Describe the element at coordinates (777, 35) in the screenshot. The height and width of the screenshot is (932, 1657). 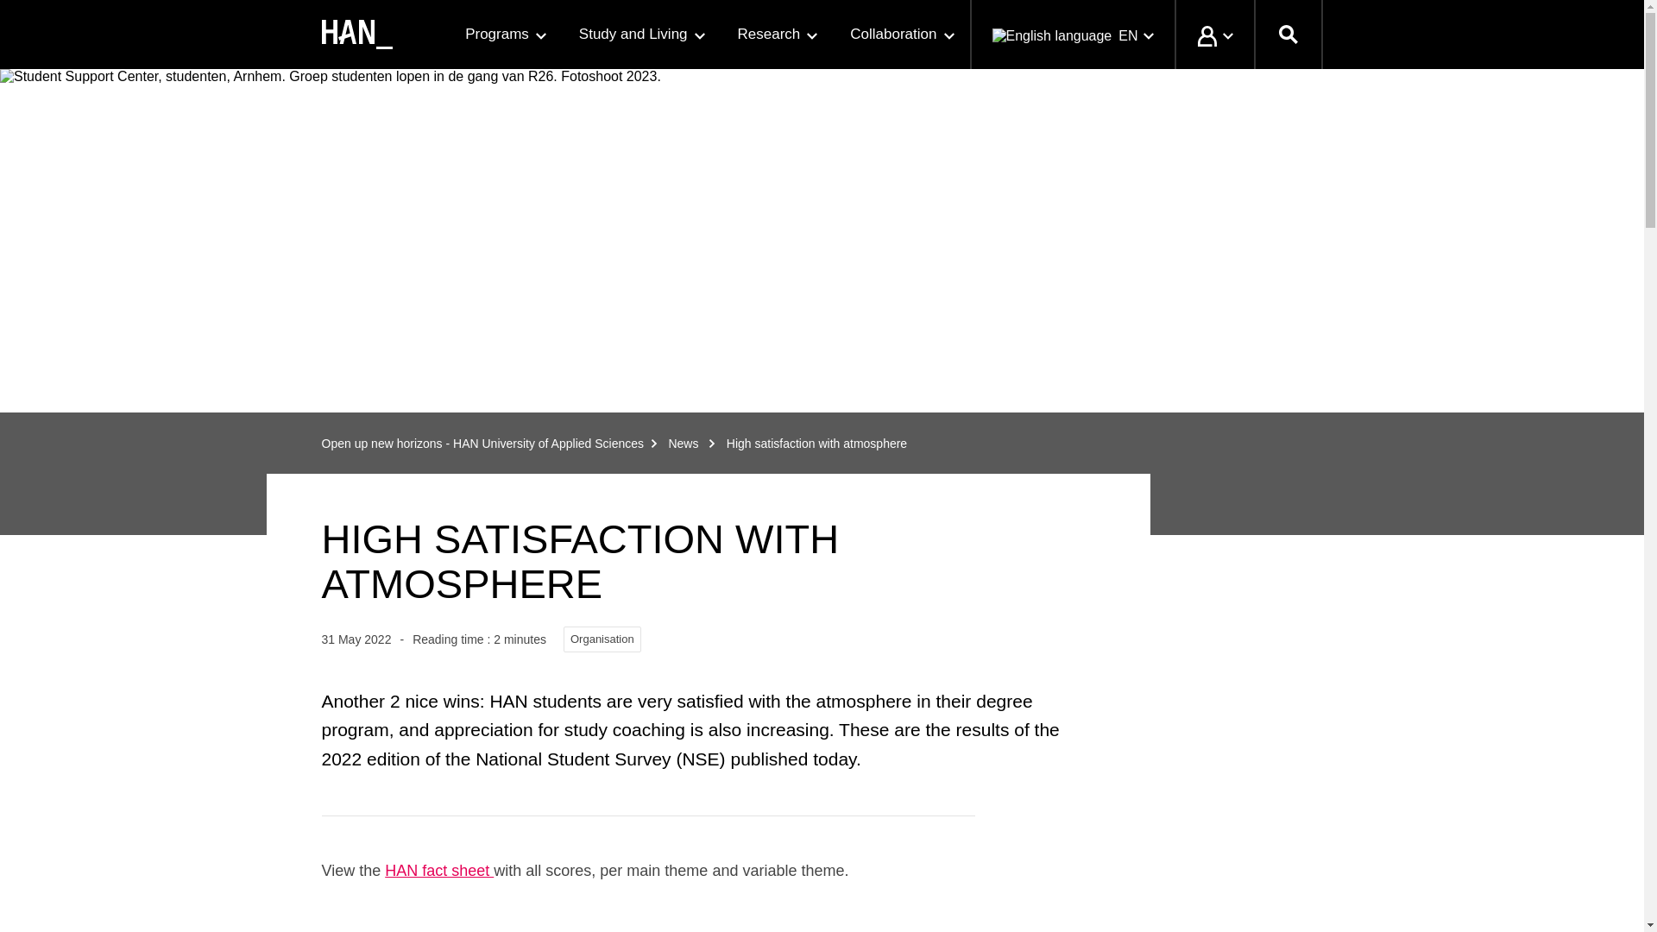
I see `Research` at that location.